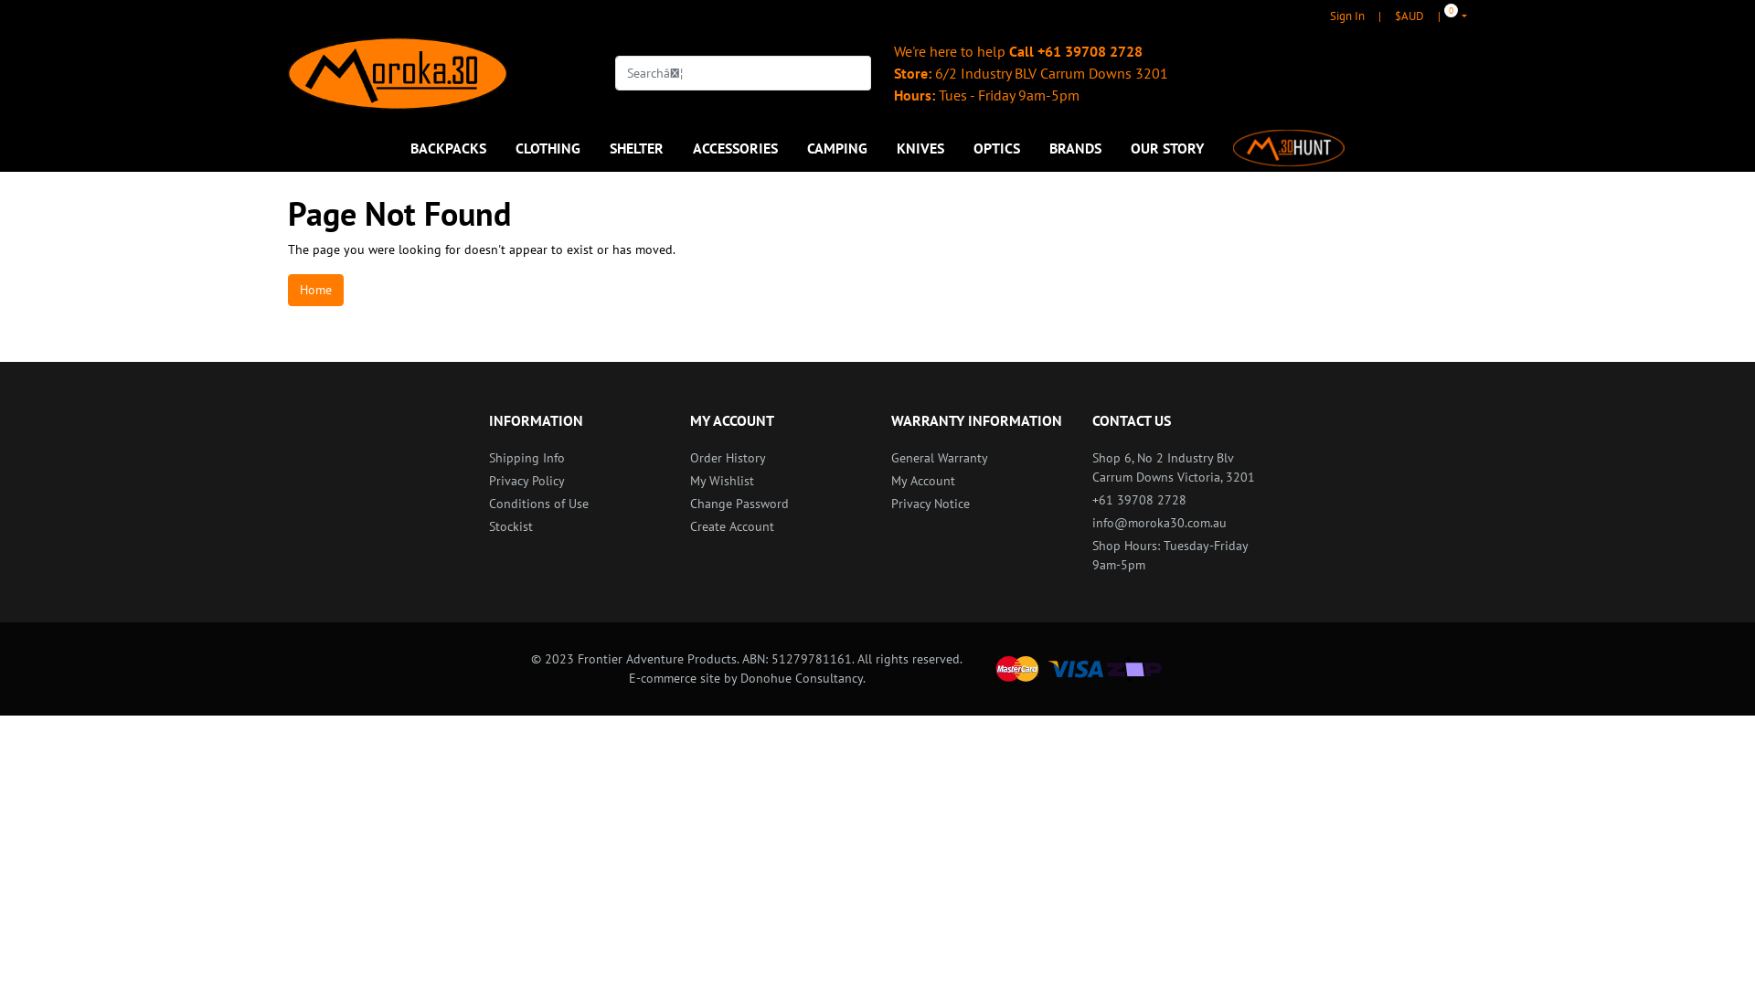 Image resolution: width=1755 pixels, height=987 pixels. I want to click on +61 39708 2728, so click(1179, 501).